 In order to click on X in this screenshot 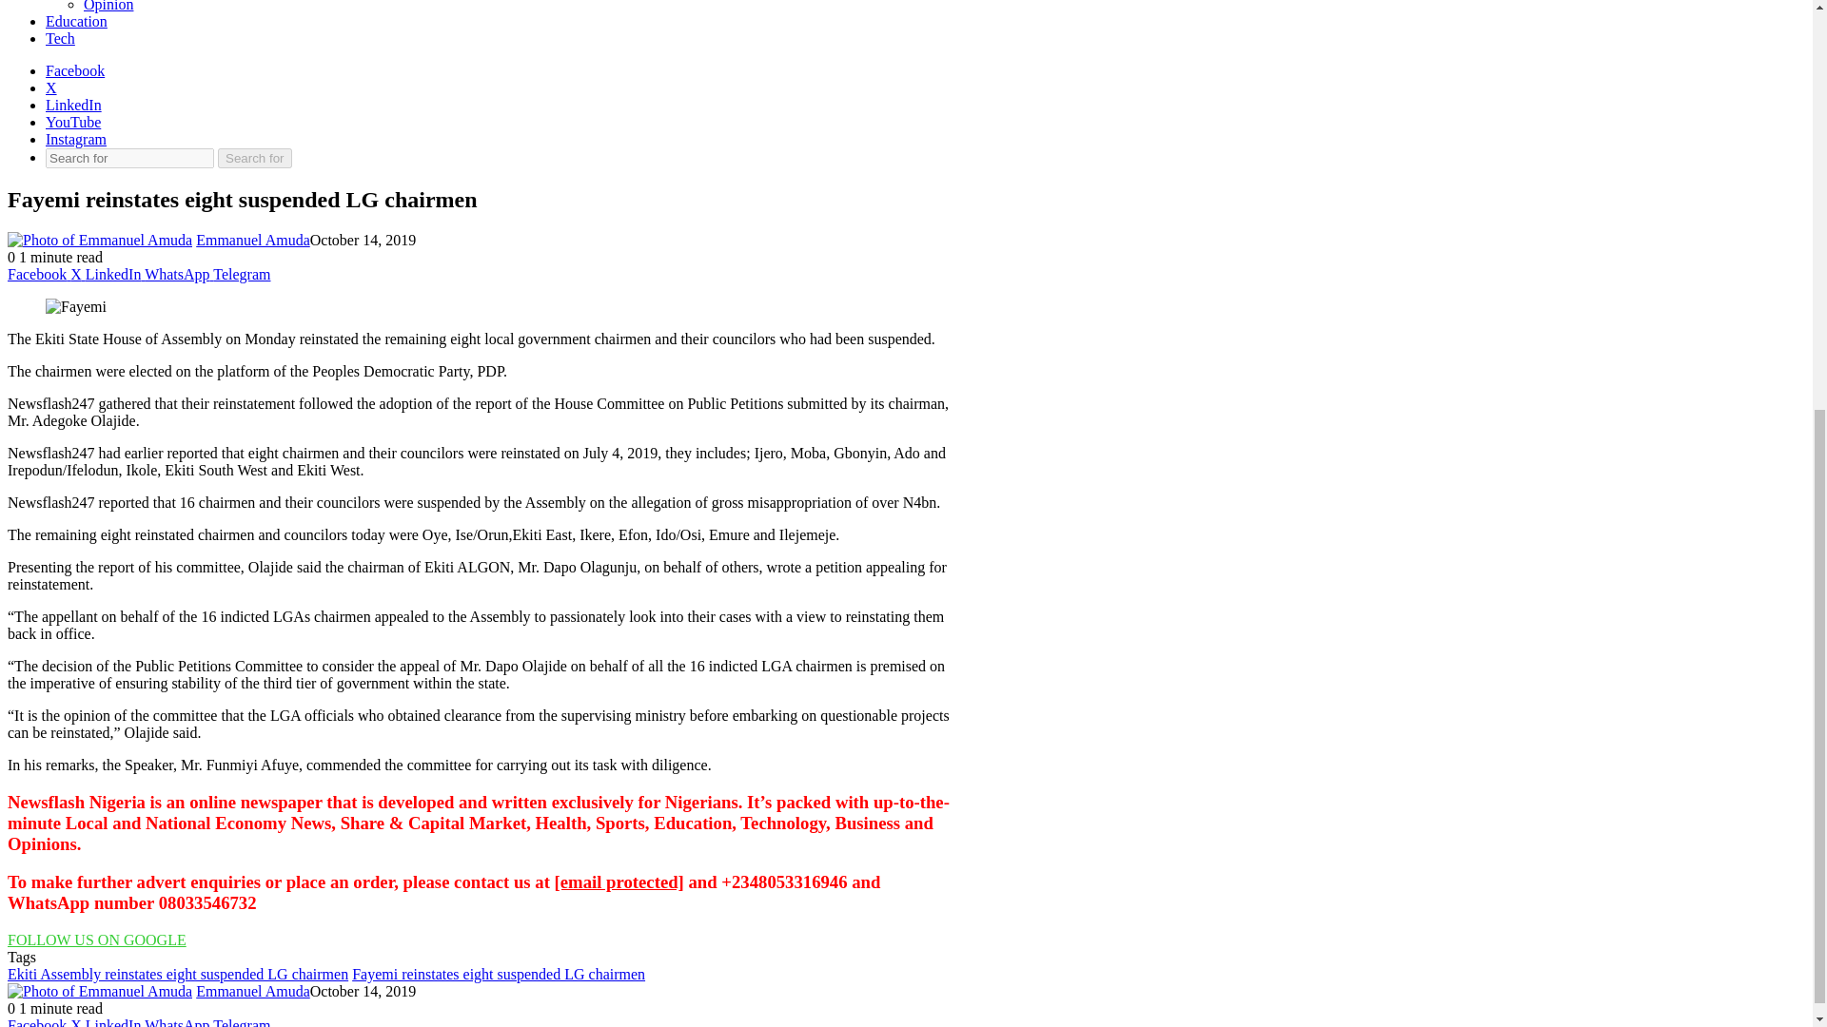, I will do `click(78, 274)`.